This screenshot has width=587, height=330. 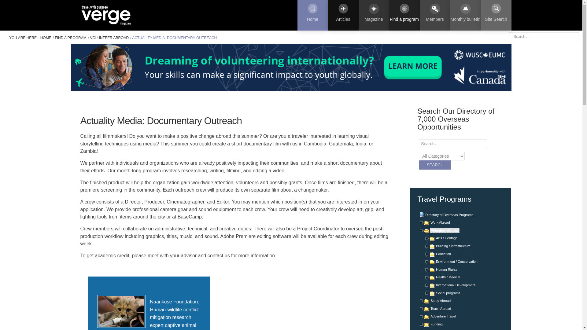 What do you see at coordinates (291, 67) in the screenshot?
I see `WUSC-2023-ad01` at bounding box center [291, 67].